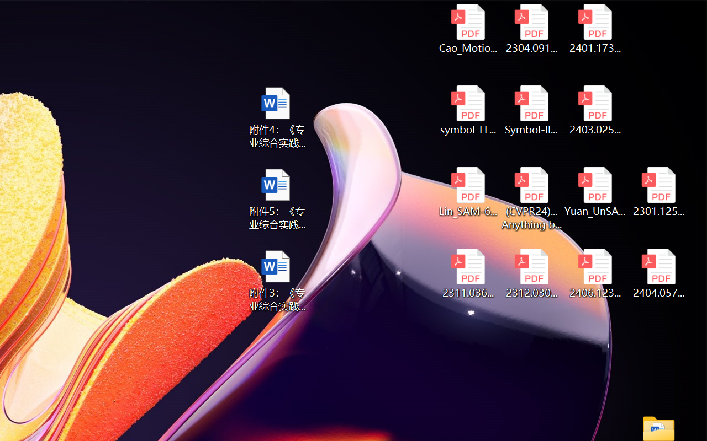 Image resolution: width=707 pixels, height=441 pixels. What do you see at coordinates (658, 192) in the screenshot?
I see `2301.12597v3.pdf` at bounding box center [658, 192].